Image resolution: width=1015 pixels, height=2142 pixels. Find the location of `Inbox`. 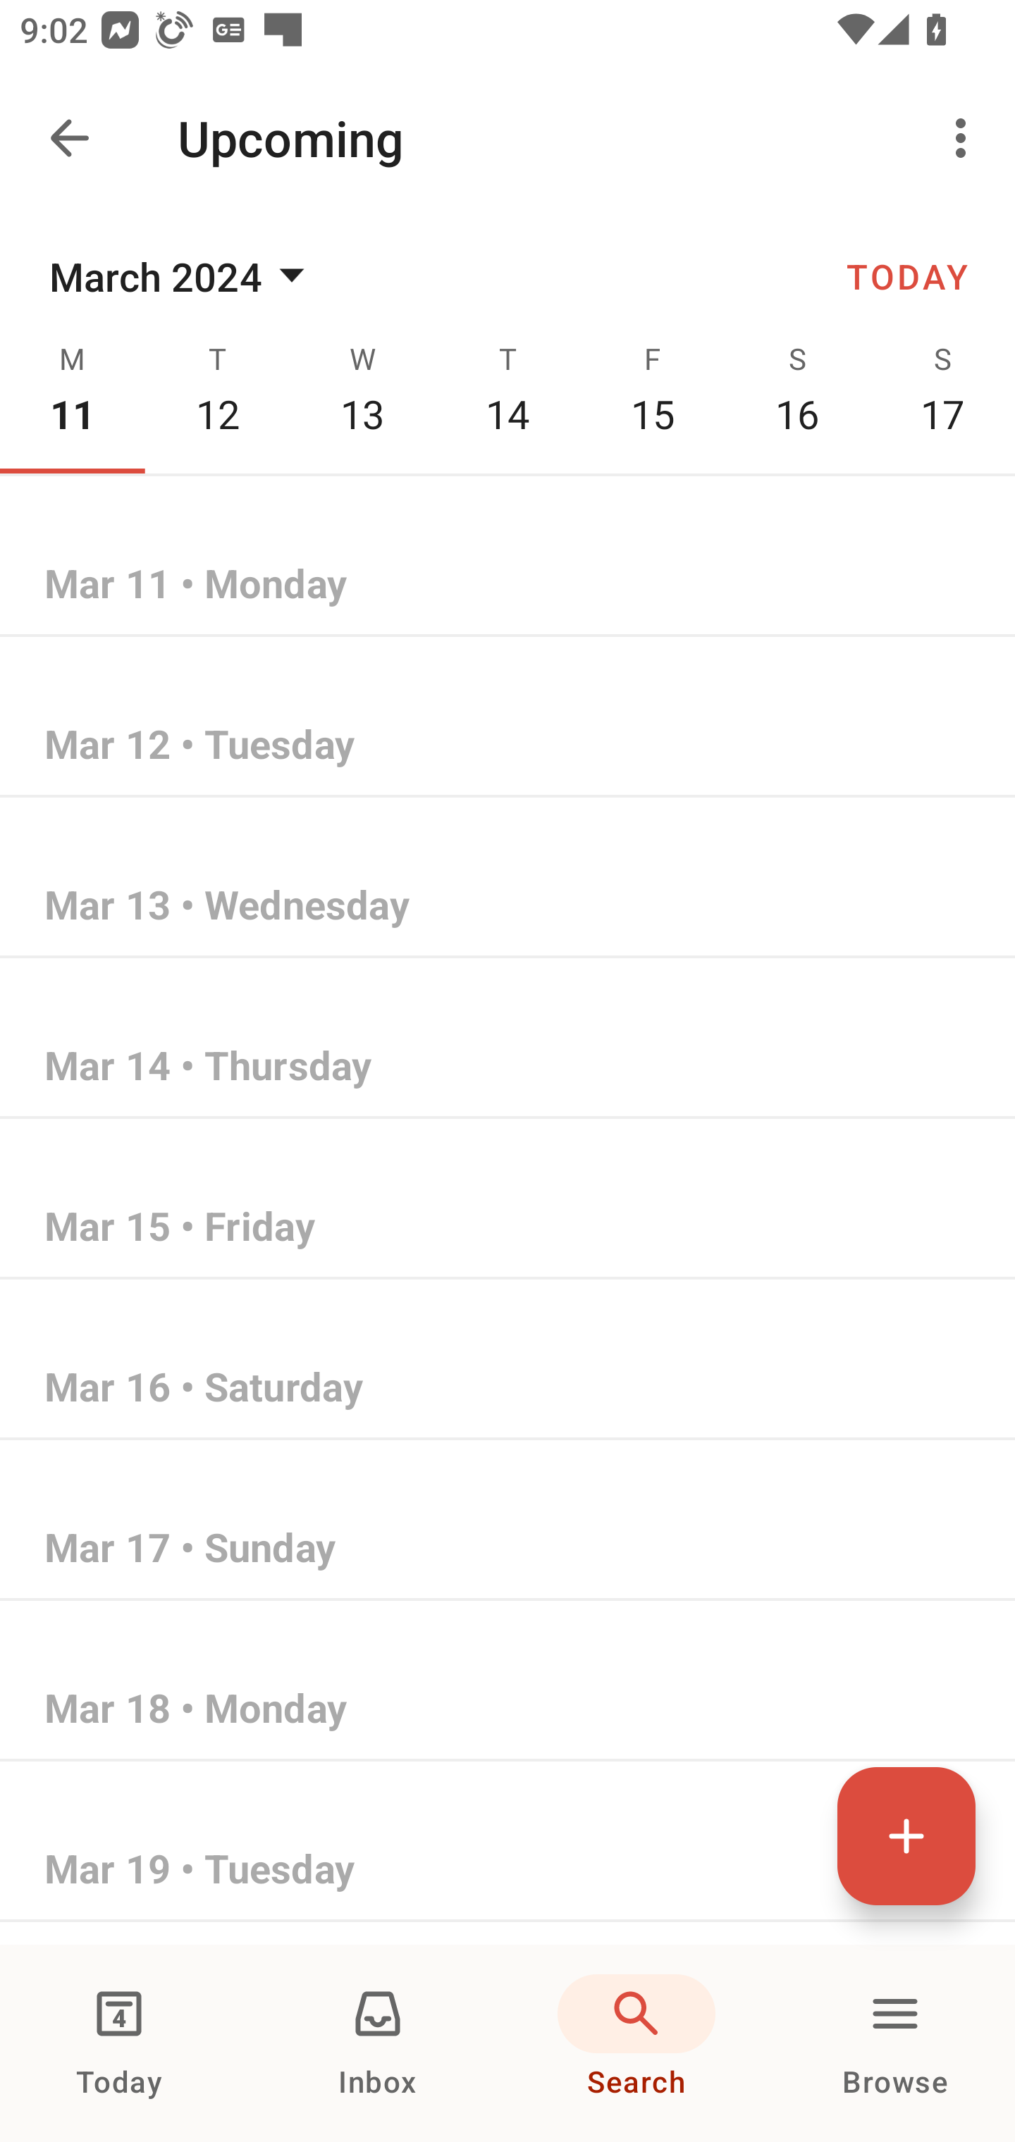

Inbox is located at coordinates (378, 2043).